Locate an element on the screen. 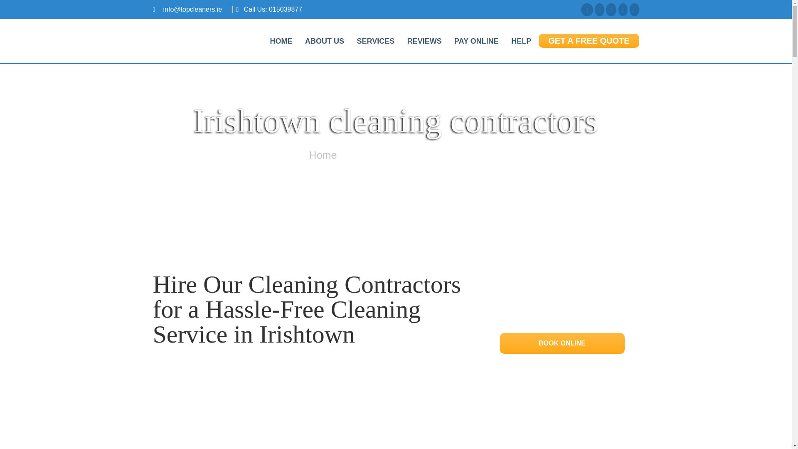  GET A FREE QUOTE is located at coordinates (589, 41).